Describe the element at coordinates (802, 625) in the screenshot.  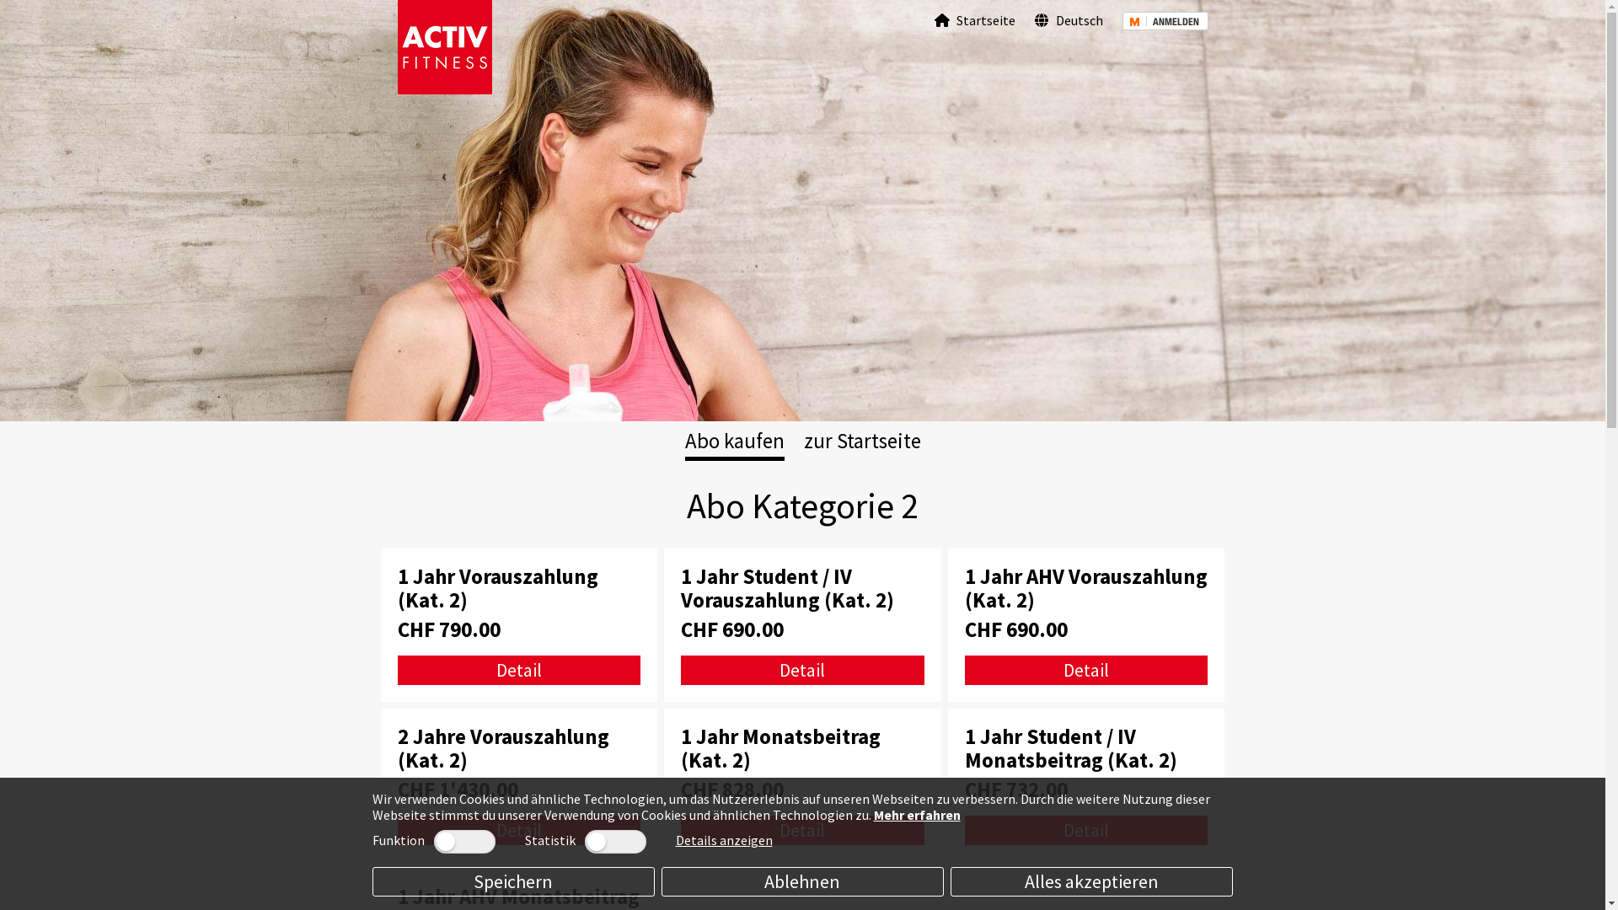
I see `1 Jahr Student / IV Vorauszahlung (Kat. 2)
CHF 690.00
Detail` at that location.